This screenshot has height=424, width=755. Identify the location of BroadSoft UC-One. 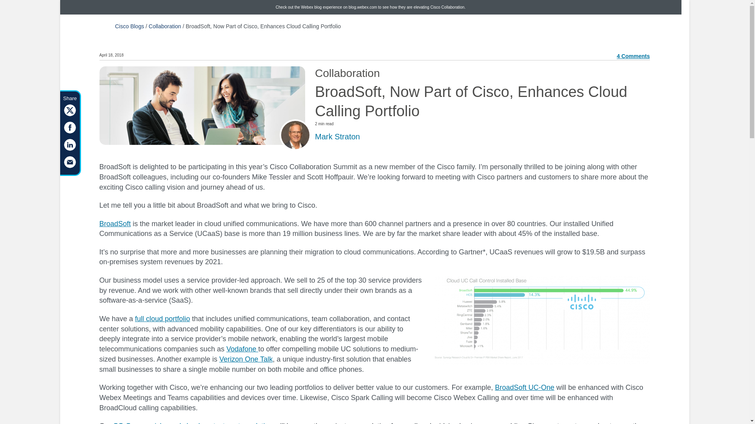
(525, 387).